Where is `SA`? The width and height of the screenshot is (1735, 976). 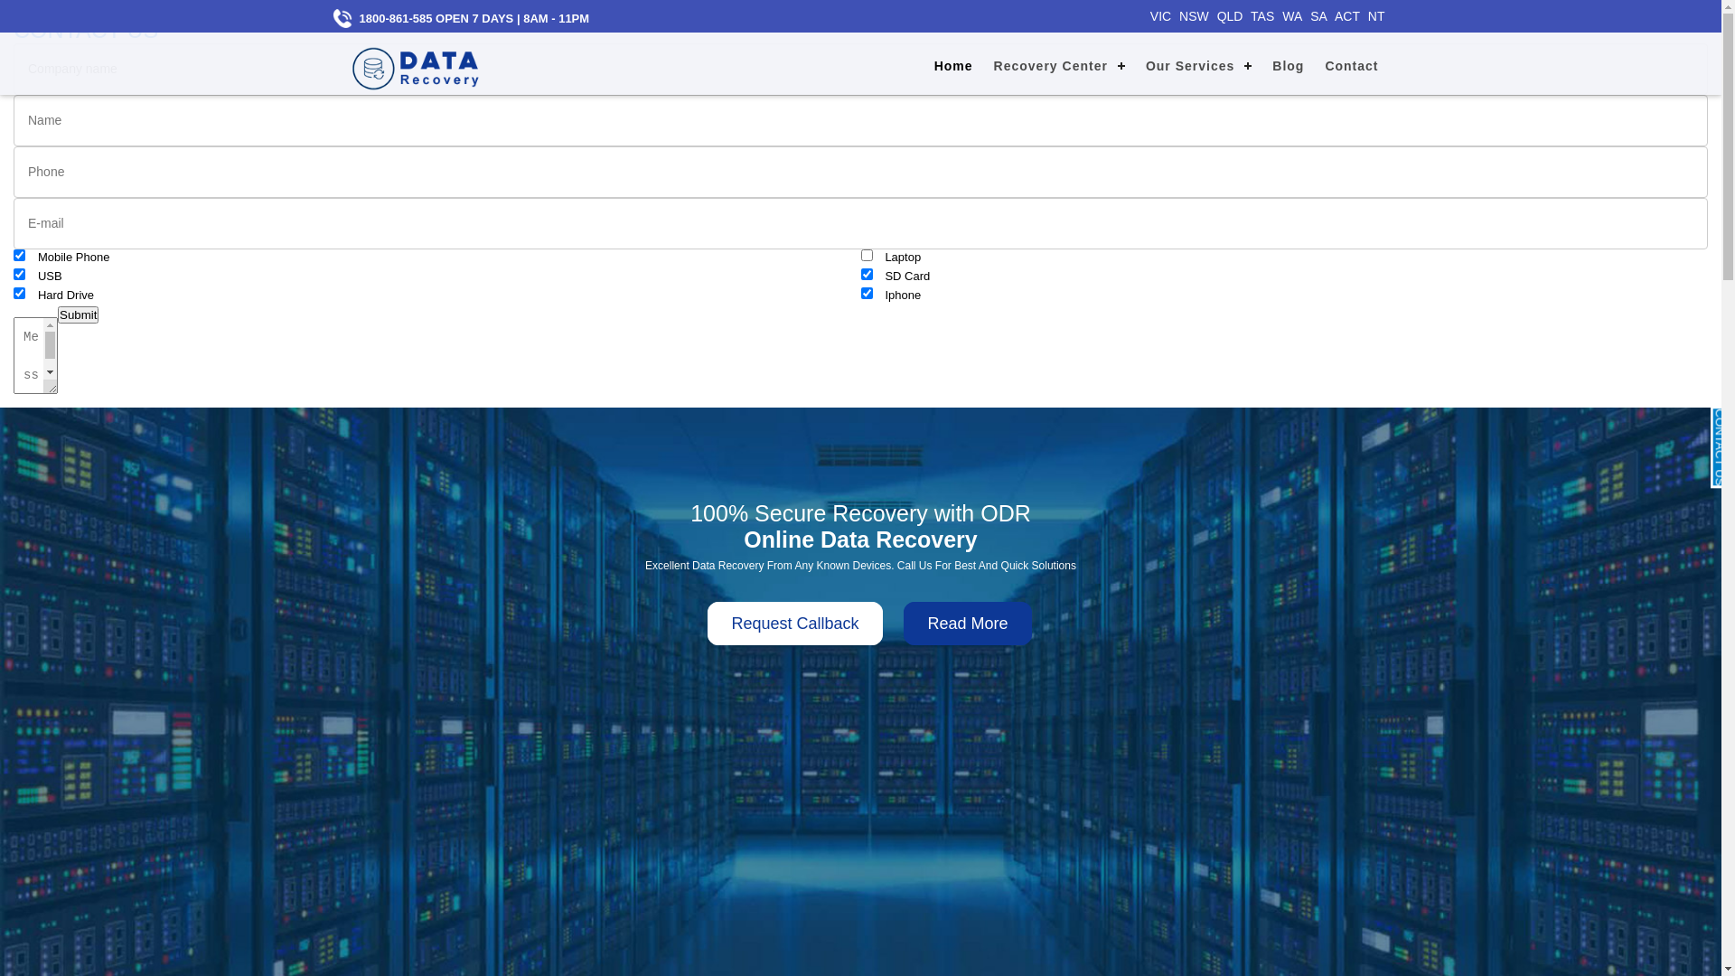
SA is located at coordinates (1321, 16).